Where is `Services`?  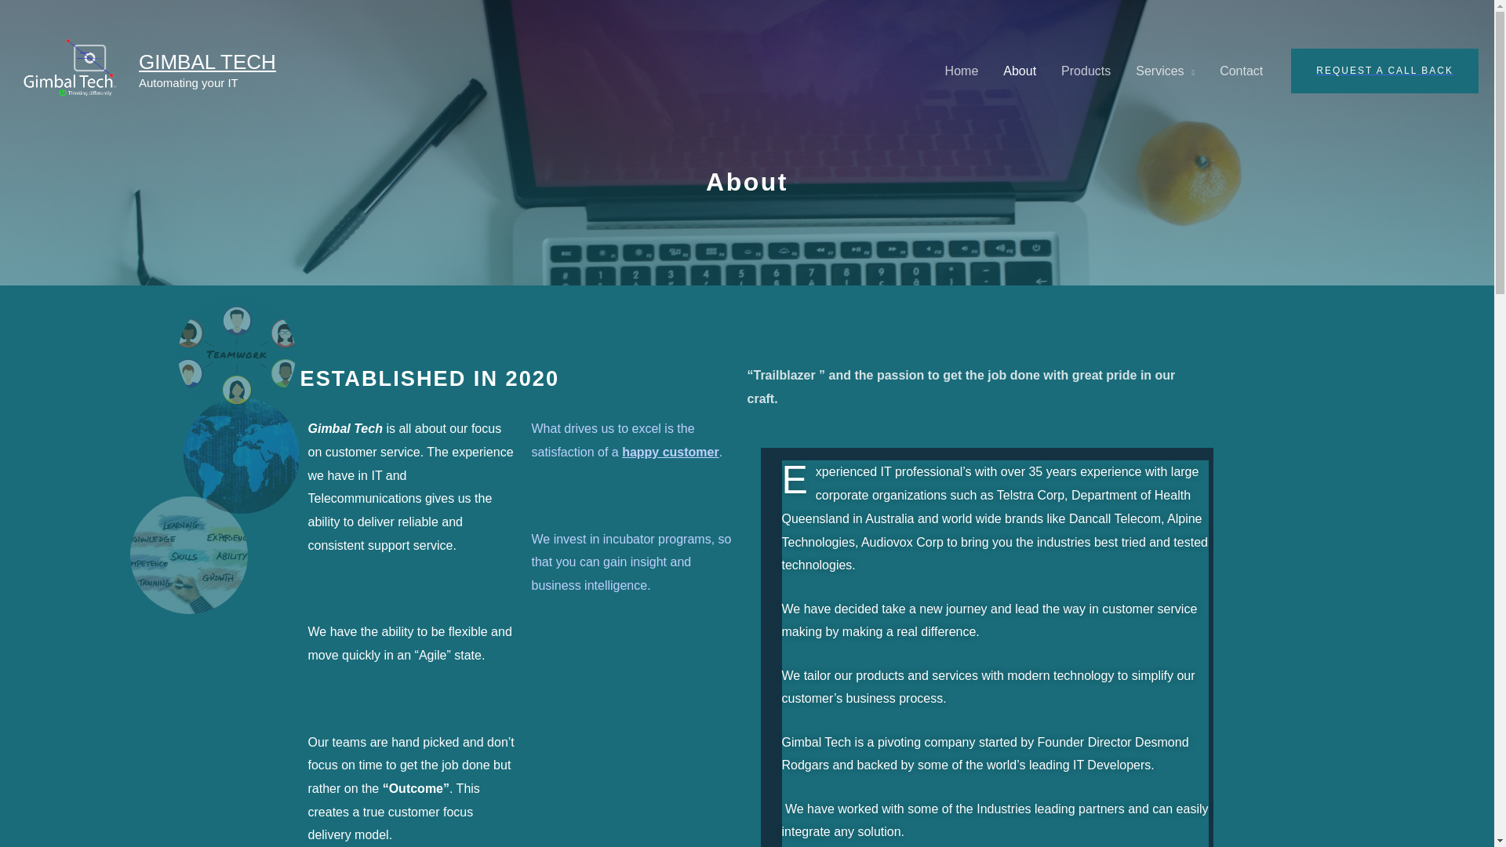
Services is located at coordinates (1166, 71).